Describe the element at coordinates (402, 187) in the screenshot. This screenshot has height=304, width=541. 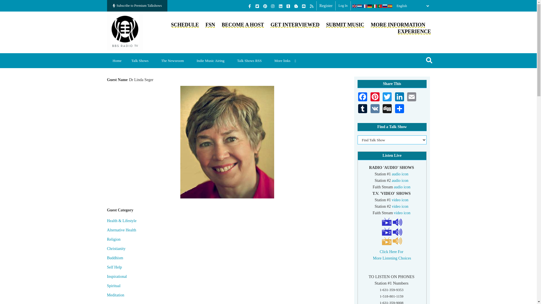
I see `Faith Stream Network Live Audio Stream for Station 3` at that location.